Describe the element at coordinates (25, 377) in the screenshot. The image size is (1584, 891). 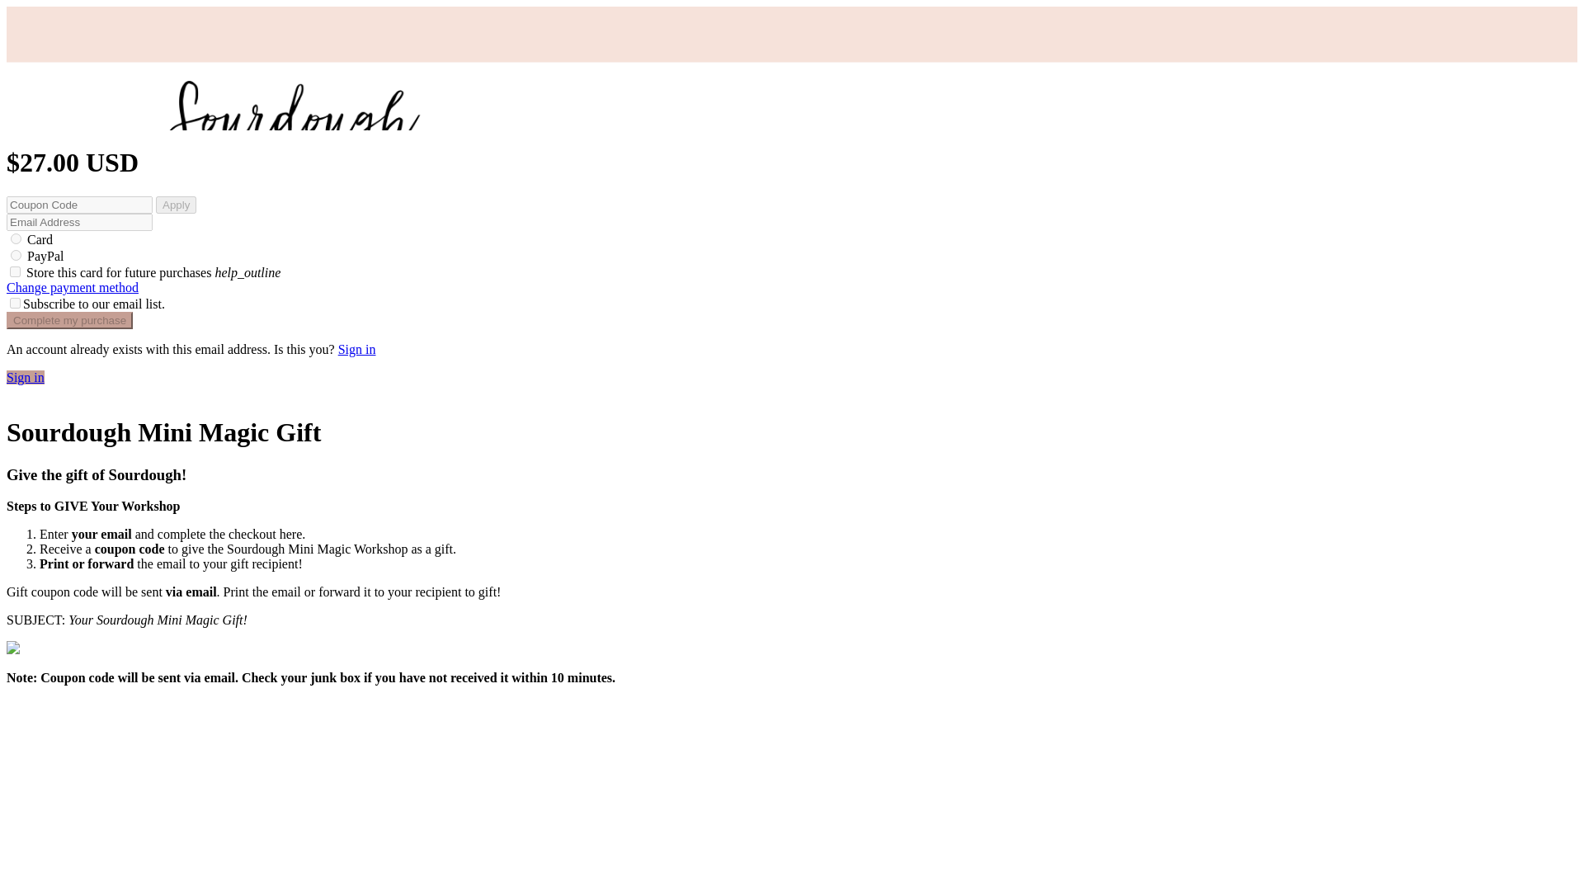
I see `Sign in` at that location.